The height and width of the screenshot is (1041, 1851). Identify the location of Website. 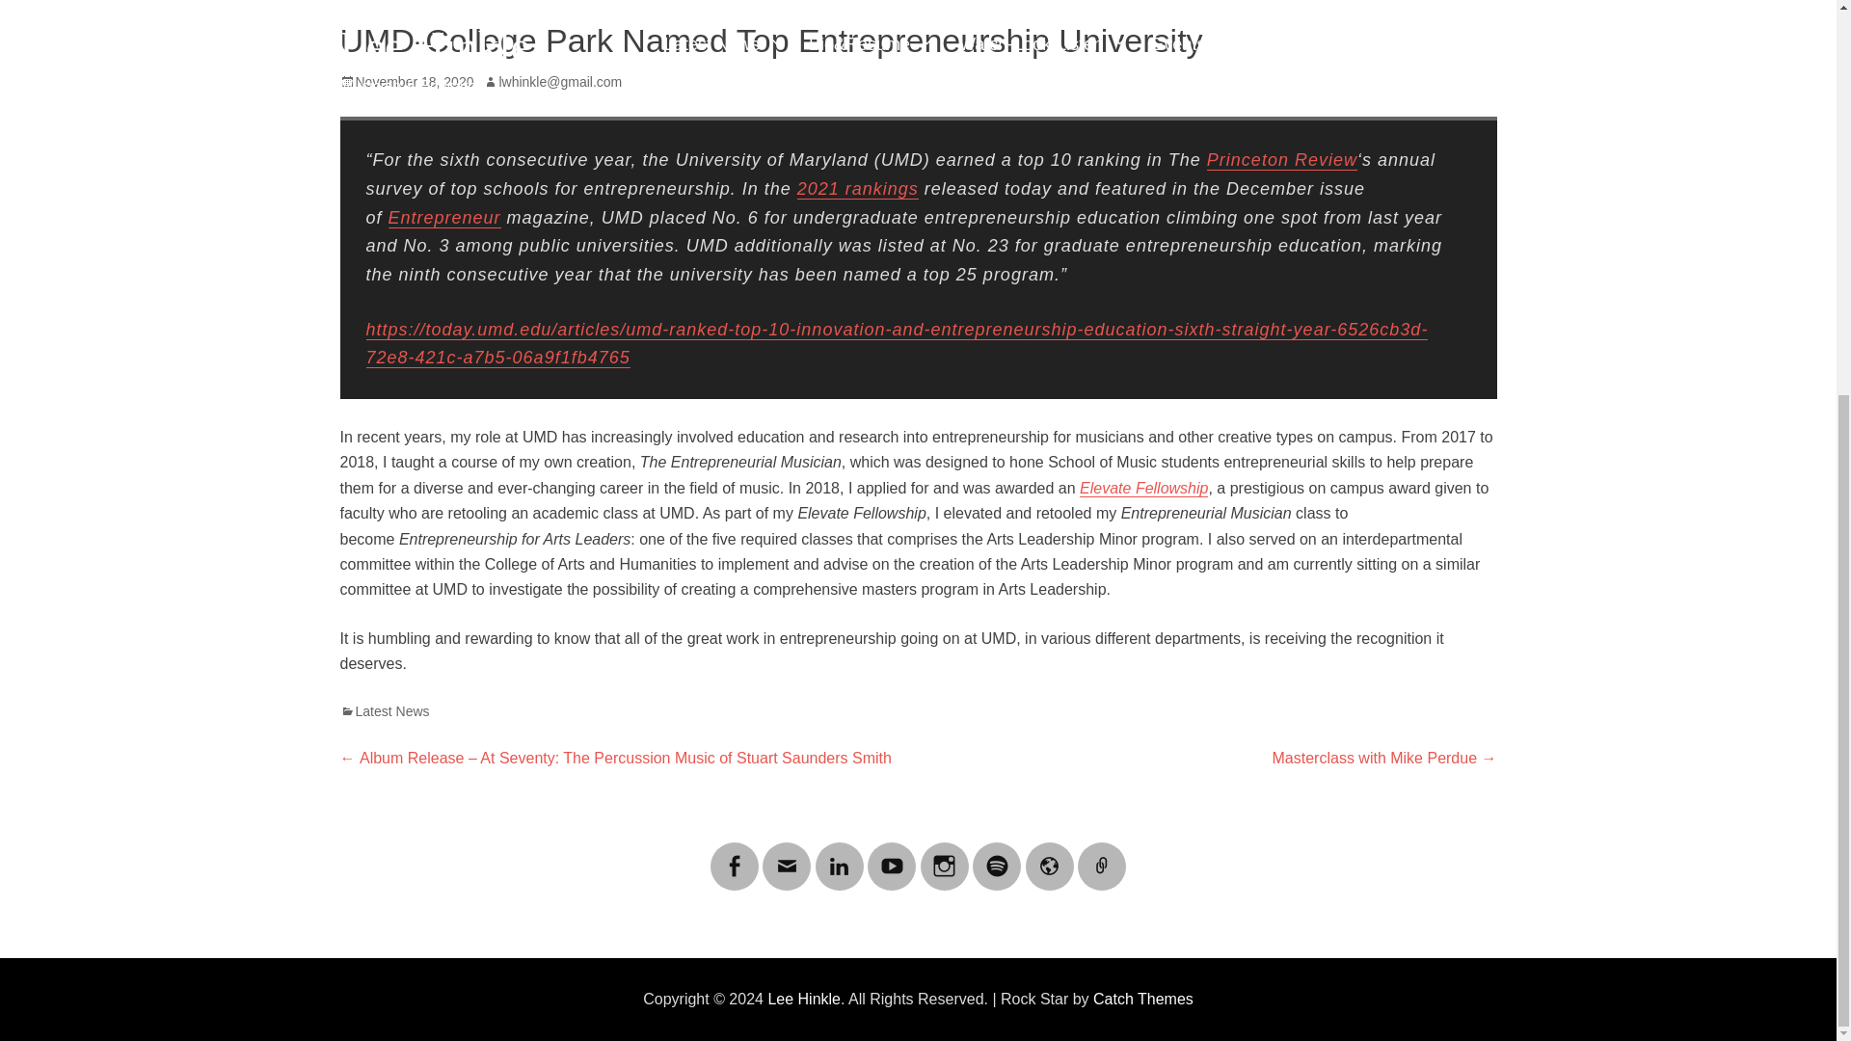
(1049, 854).